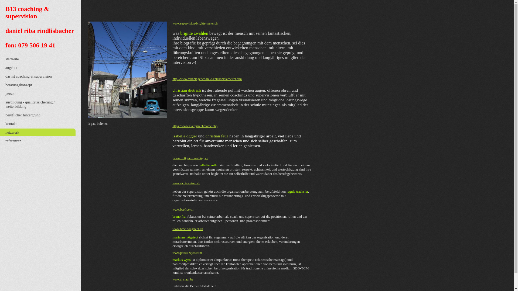  What do you see at coordinates (10, 94) in the screenshot?
I see `person` at bounding box center [10, 94].